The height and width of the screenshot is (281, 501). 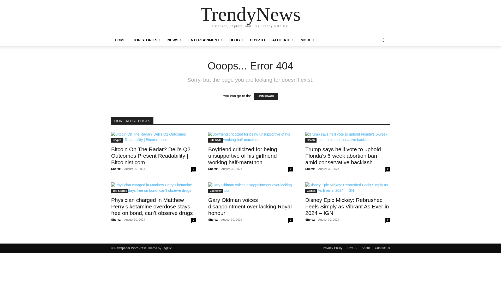 What do you see at coordinates (250, 14) in the screenshot?
I see `TrendyNews` at bounding box center [250, 14].